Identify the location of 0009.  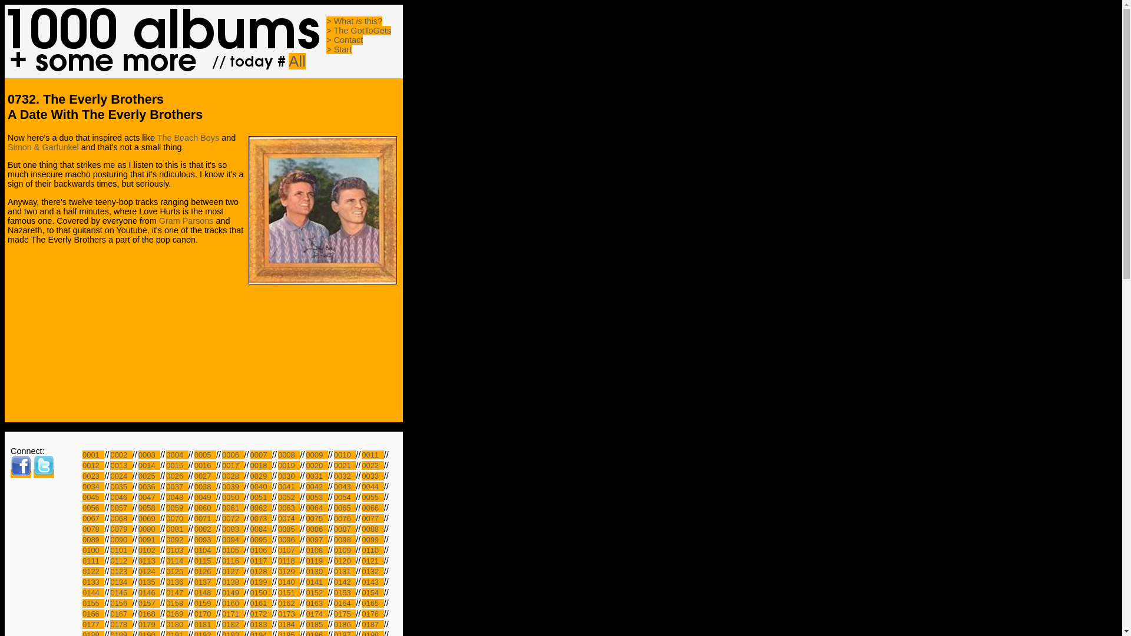
(316, 455).